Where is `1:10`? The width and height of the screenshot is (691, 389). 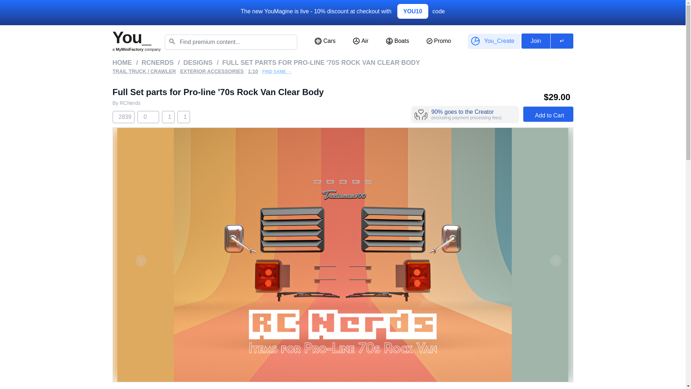 1:10 is located at coordinates (253, 71).